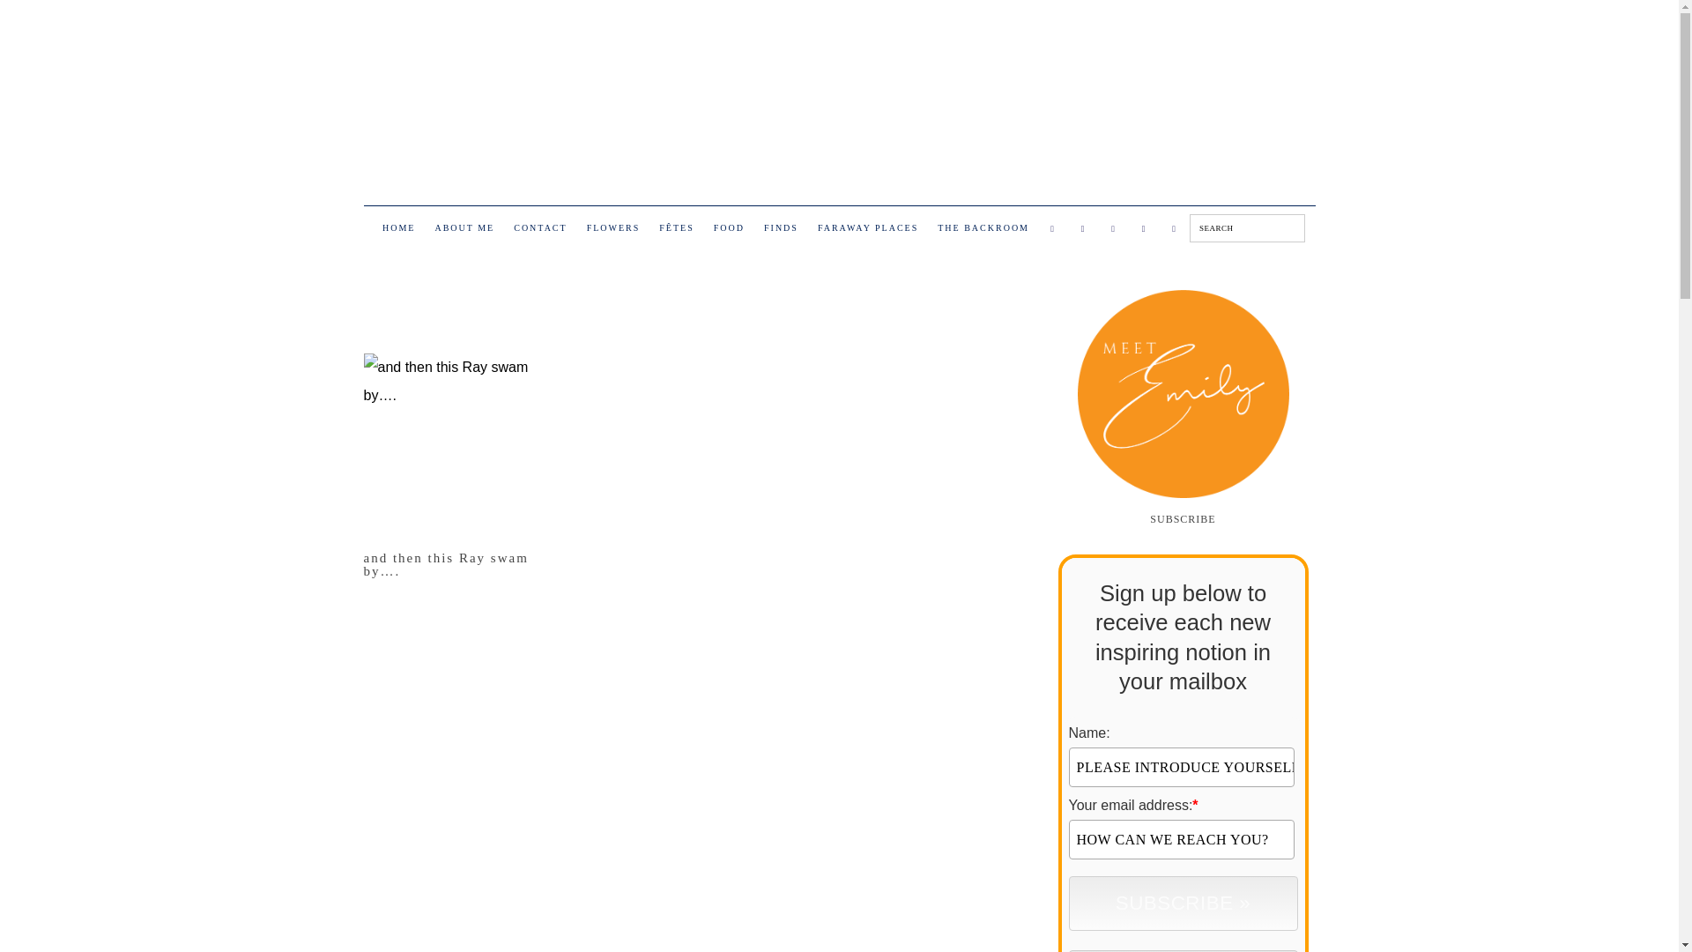 This screenshot has height=952, width=1692. I want to click on THE BACKROOM, so click(983, 231).